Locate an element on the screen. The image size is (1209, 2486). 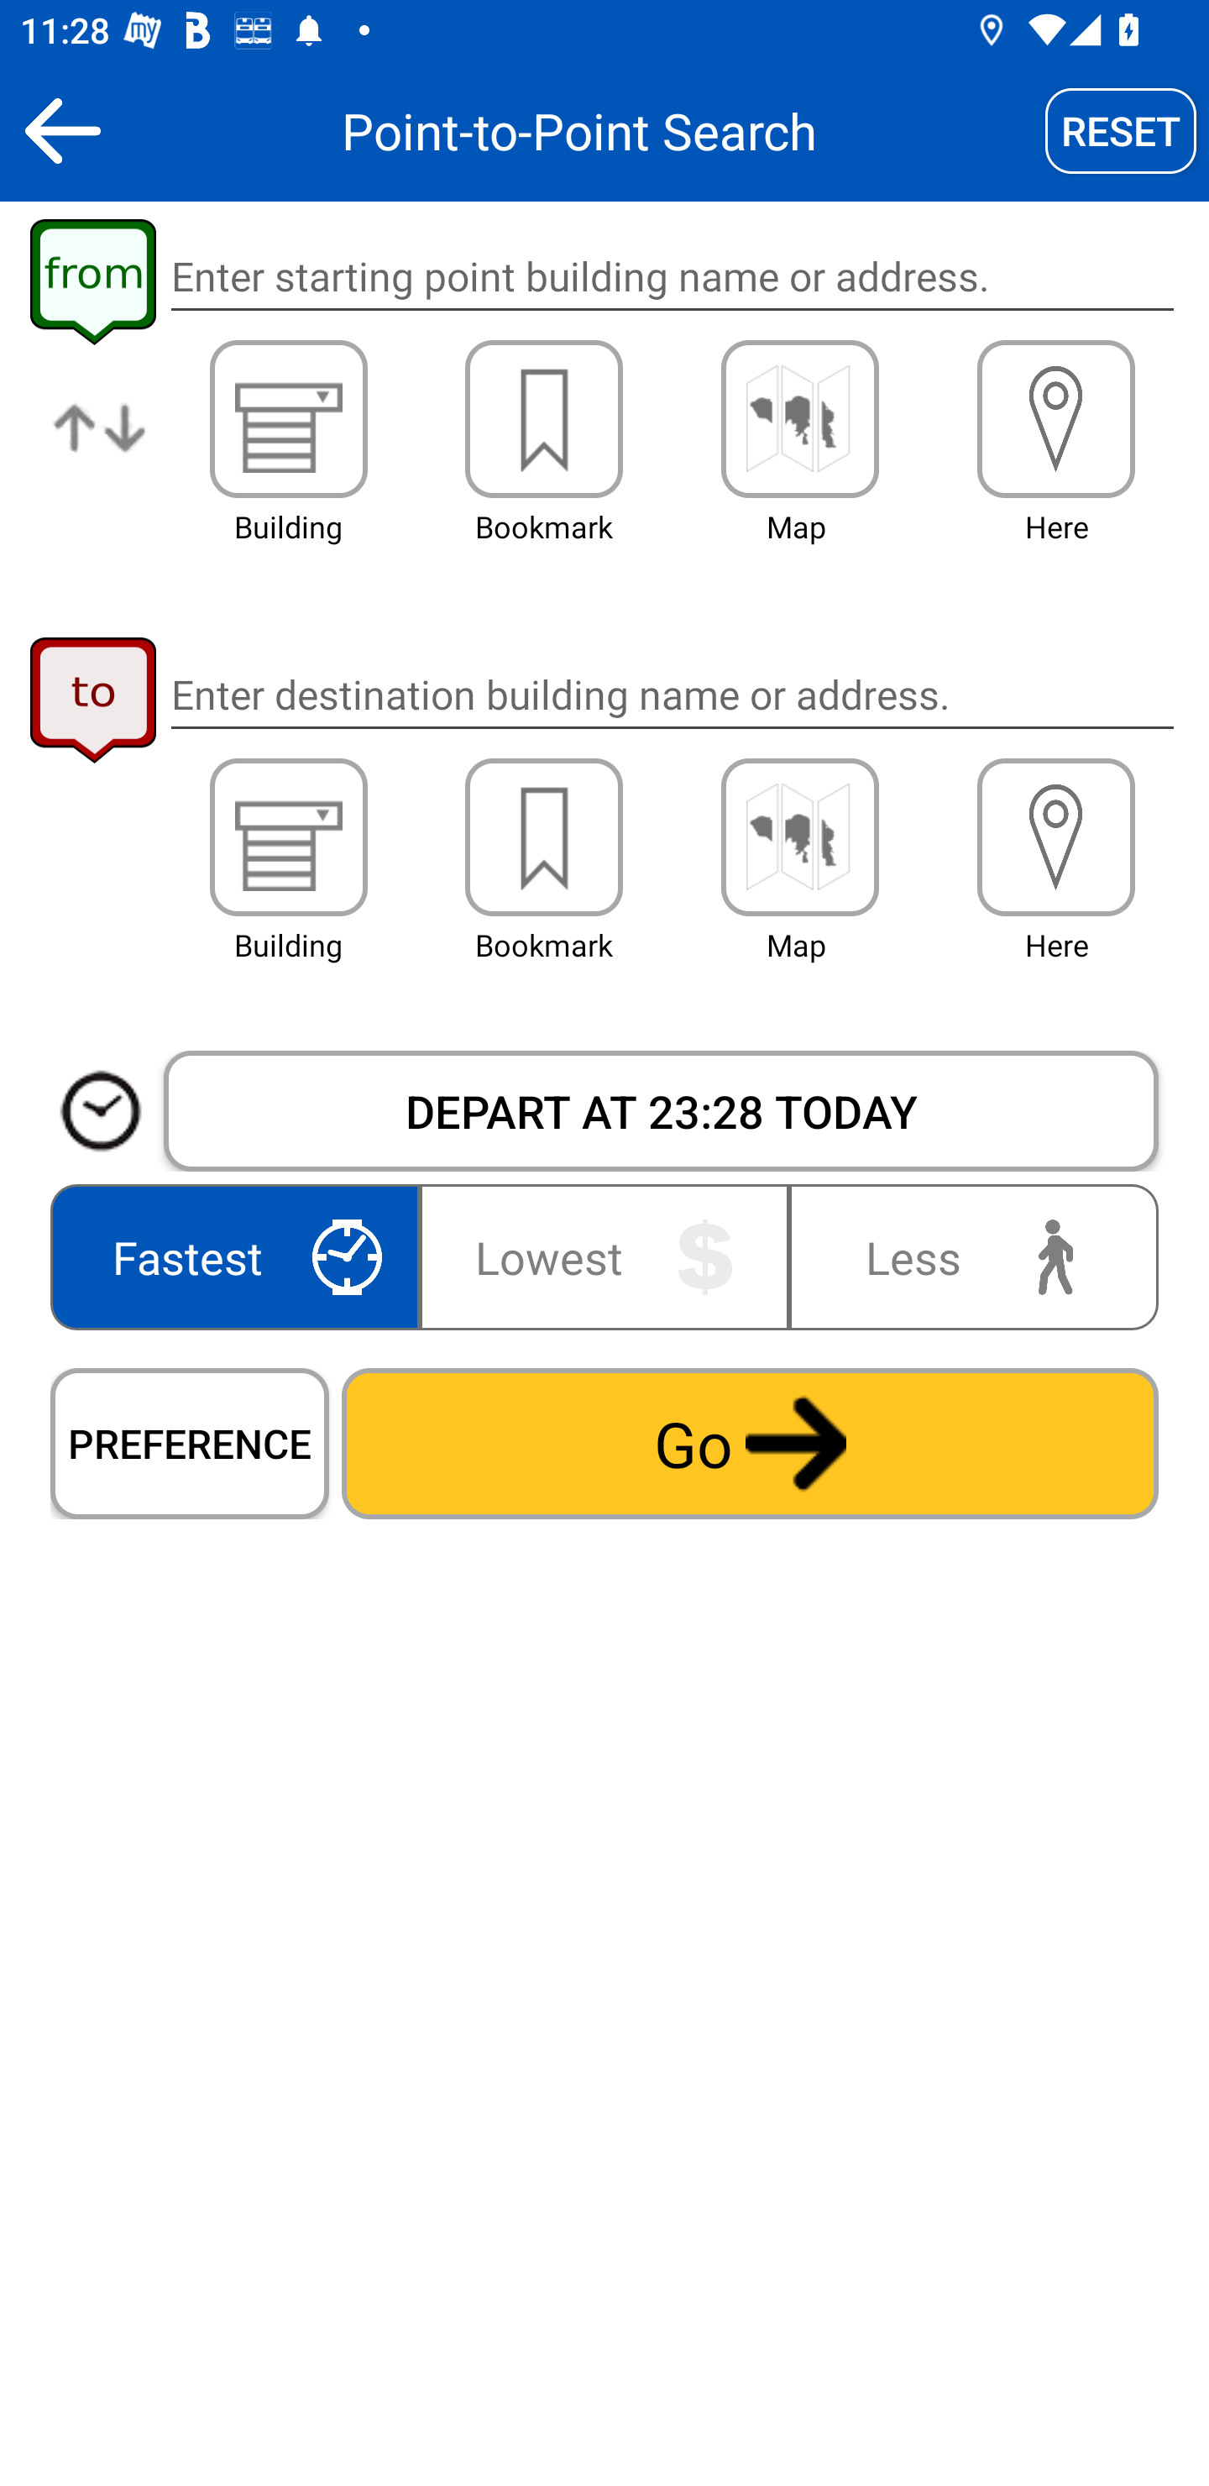
Building is located at coordinates (289, 837).